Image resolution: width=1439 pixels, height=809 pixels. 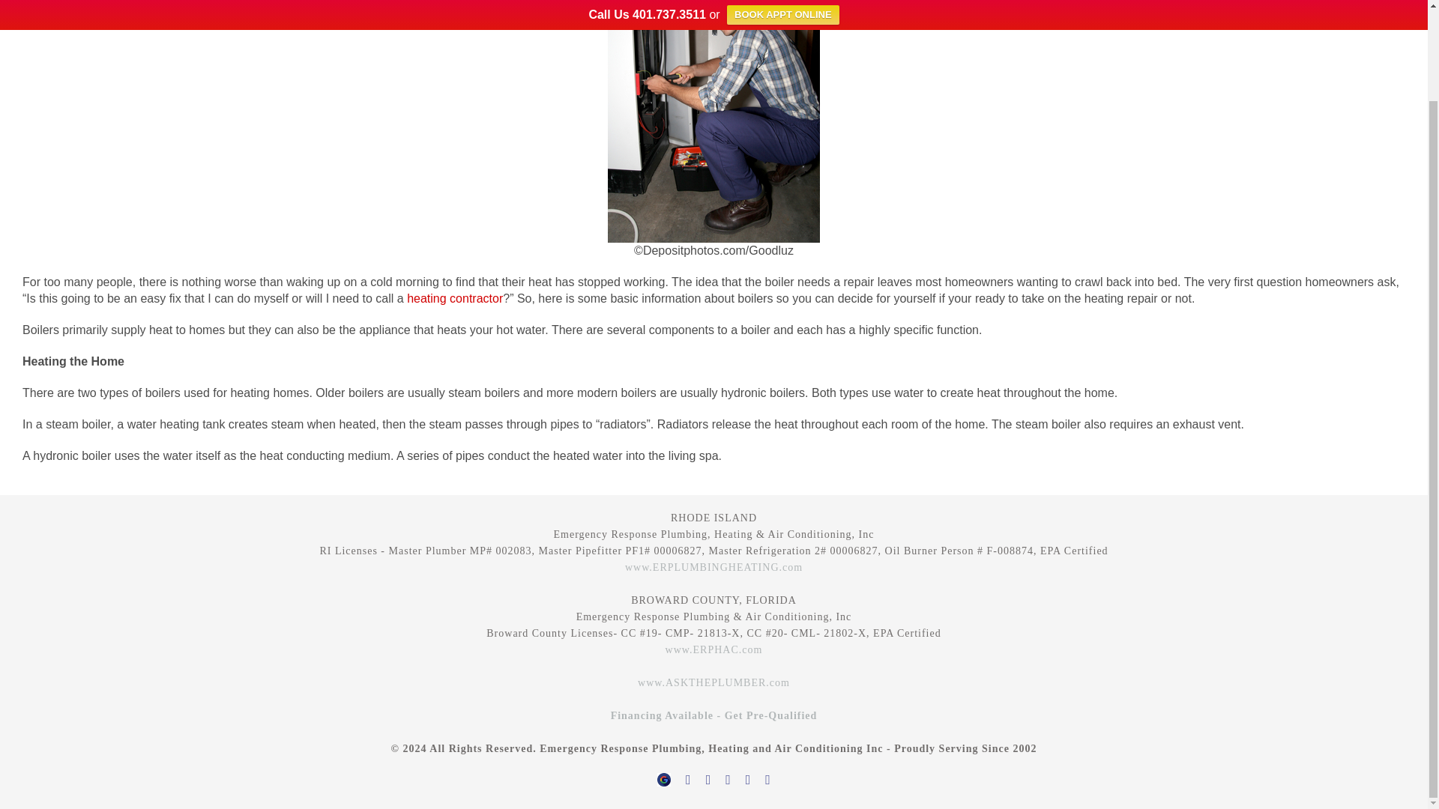 I want to click on www.ERPLUMBINGHEATING.com, so click(x=714, y=566).